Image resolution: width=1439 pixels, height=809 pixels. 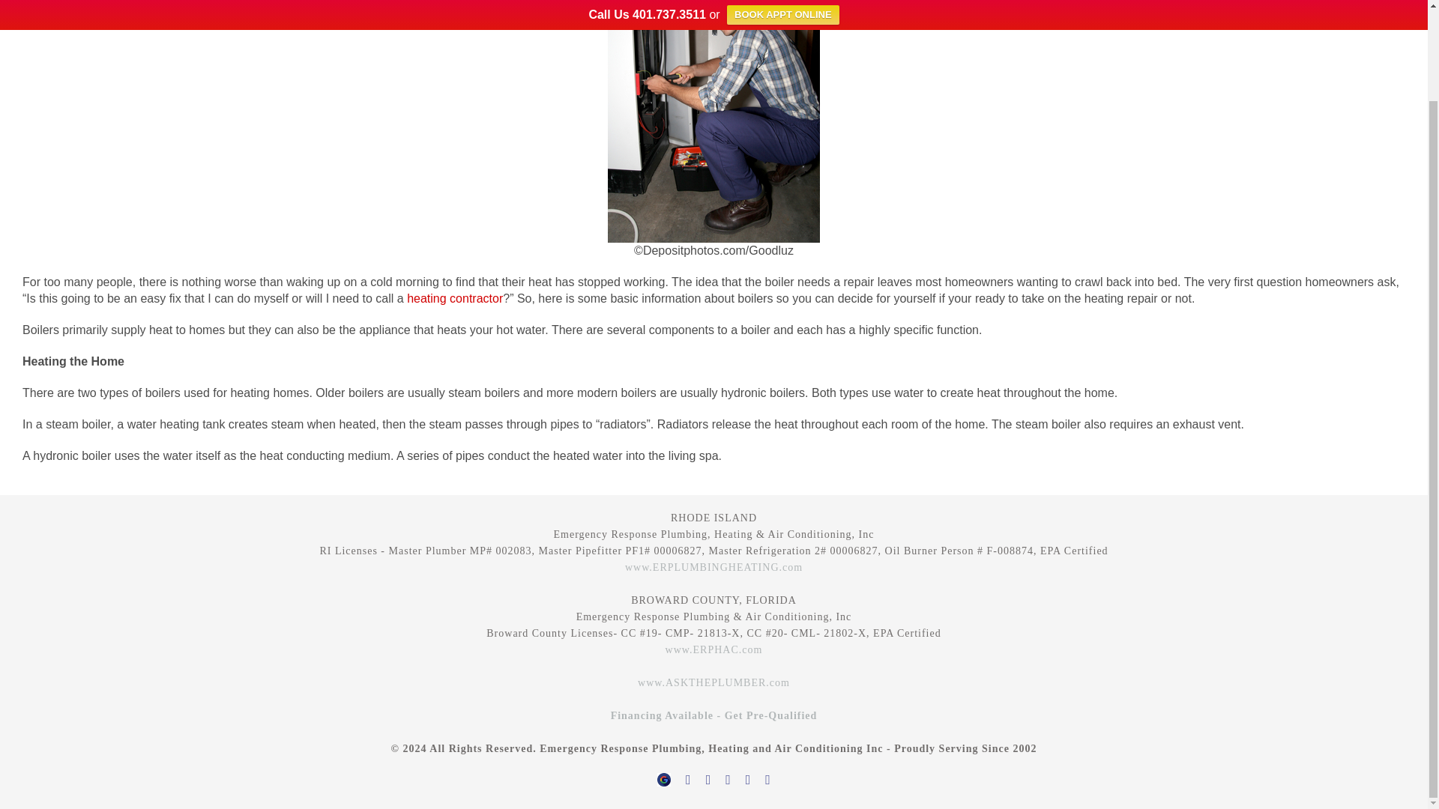 I want to click on www.ERPLUMBINGHEATING.com, so click(x=714, y=566).